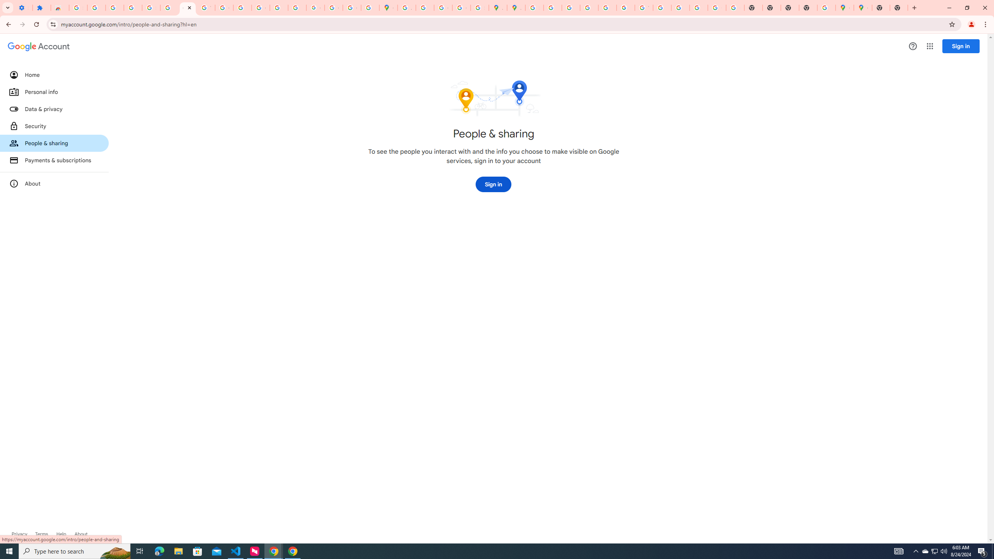  Describe the element at coordinates (242, 8) in the screenshot. I see `https://scholar.google.com/` at that location.